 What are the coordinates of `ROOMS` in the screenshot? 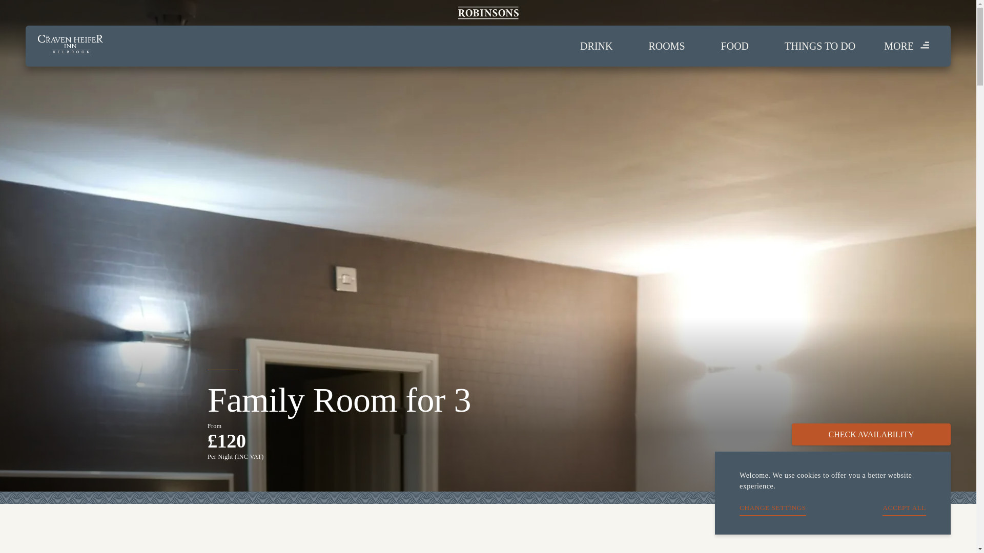 It's located at (666, 46).